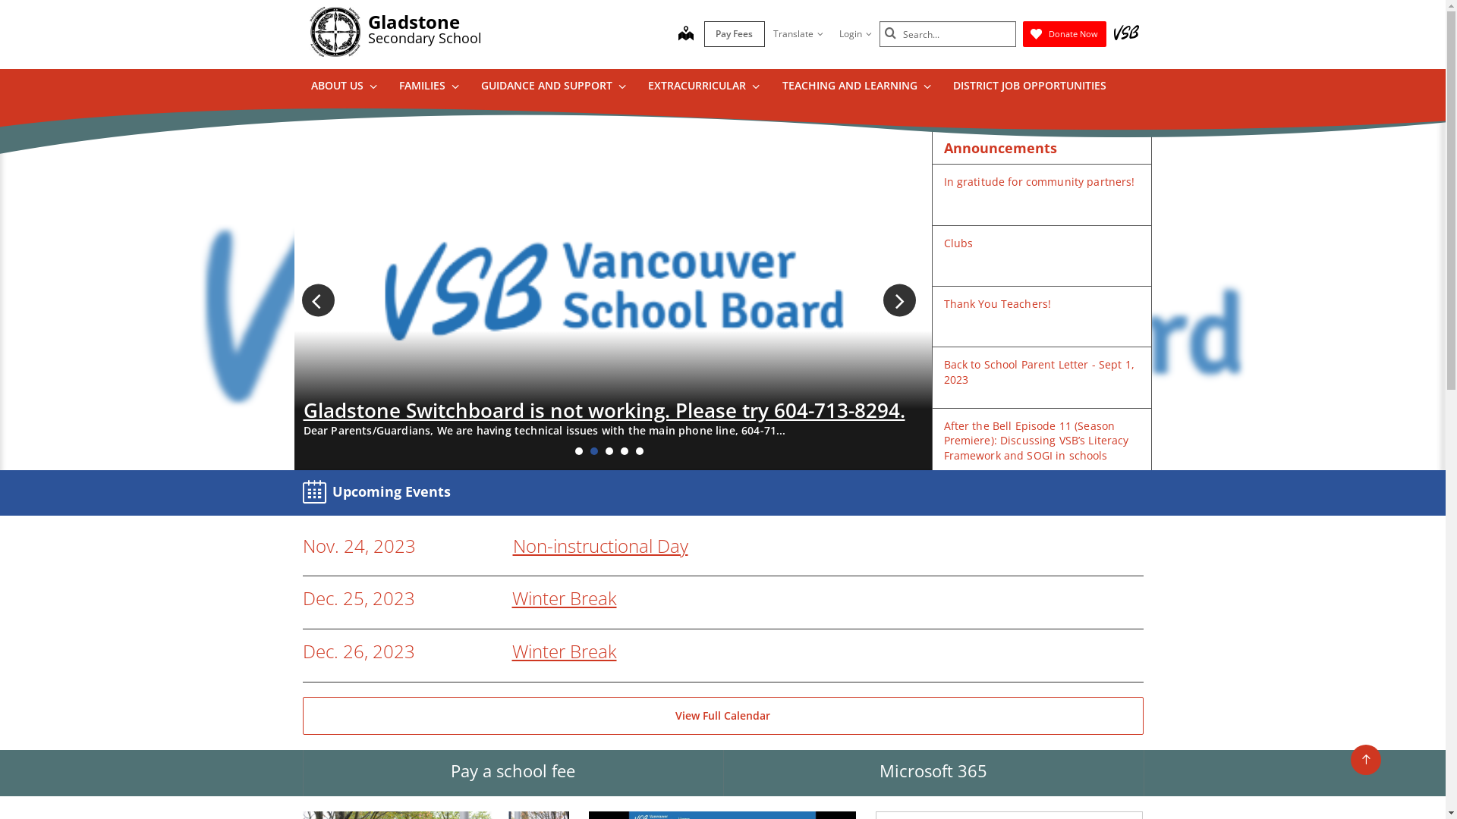 The width and height of the screenshot is (1457, 819). I want to click on Winter Break, so click(564, 651).